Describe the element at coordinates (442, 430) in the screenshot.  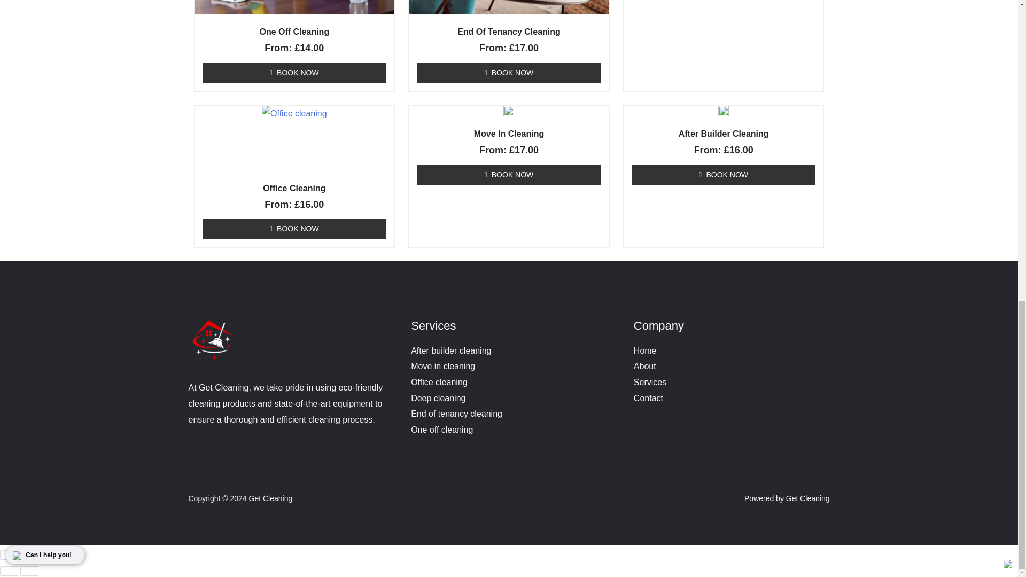
I see `One off cleaning` at that location.